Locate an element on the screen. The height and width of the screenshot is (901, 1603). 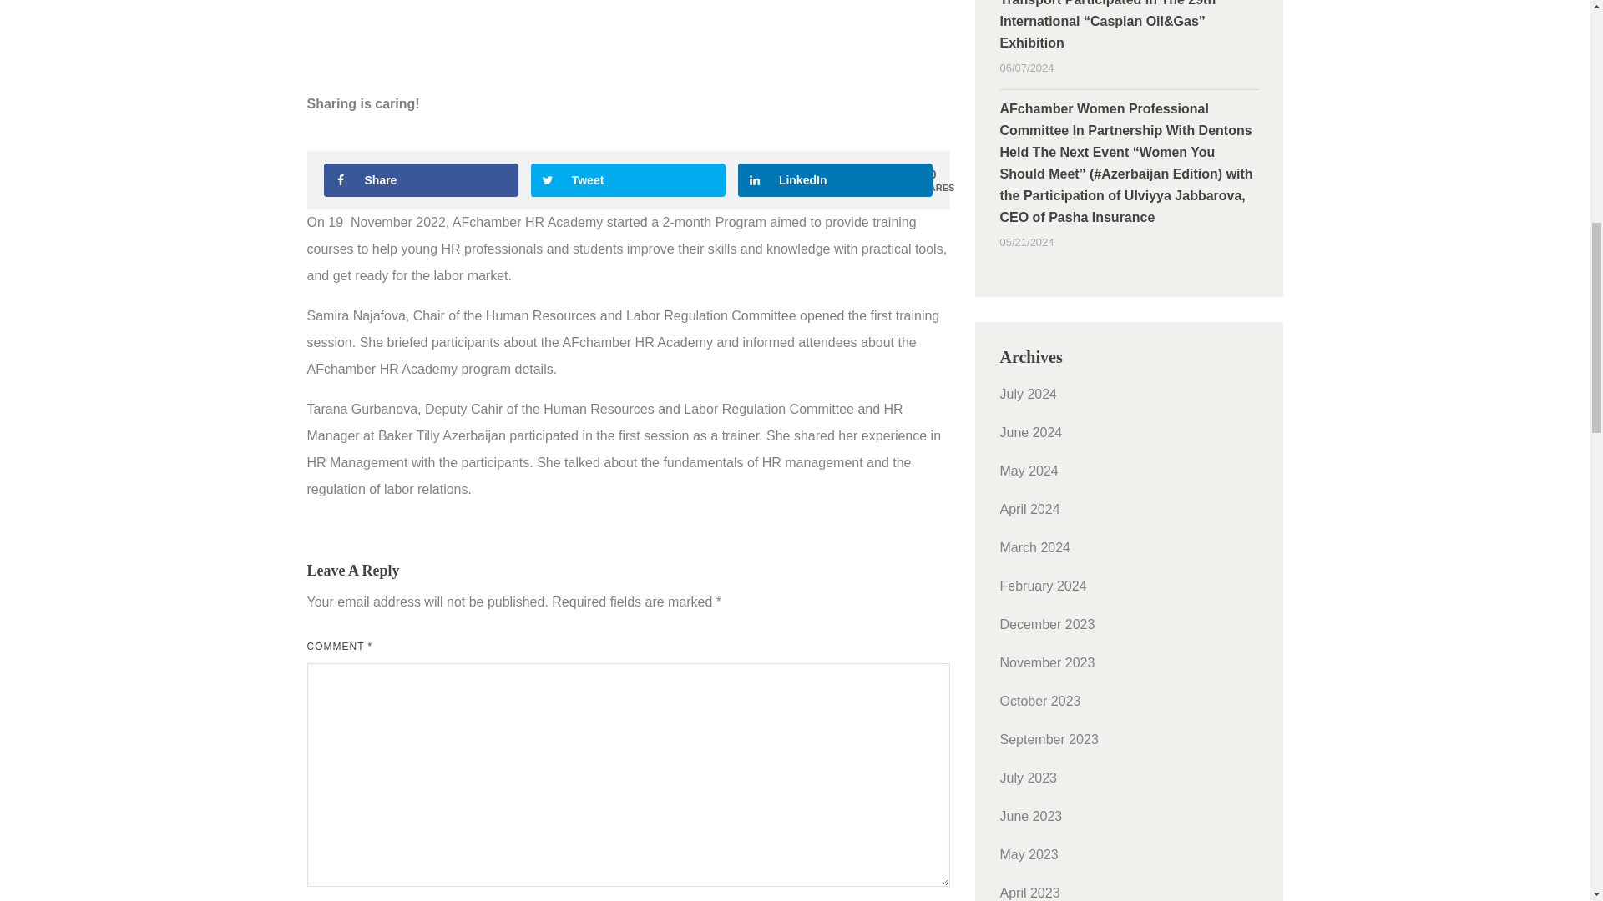
Share on Facebook is located at coordinates (421, 180).